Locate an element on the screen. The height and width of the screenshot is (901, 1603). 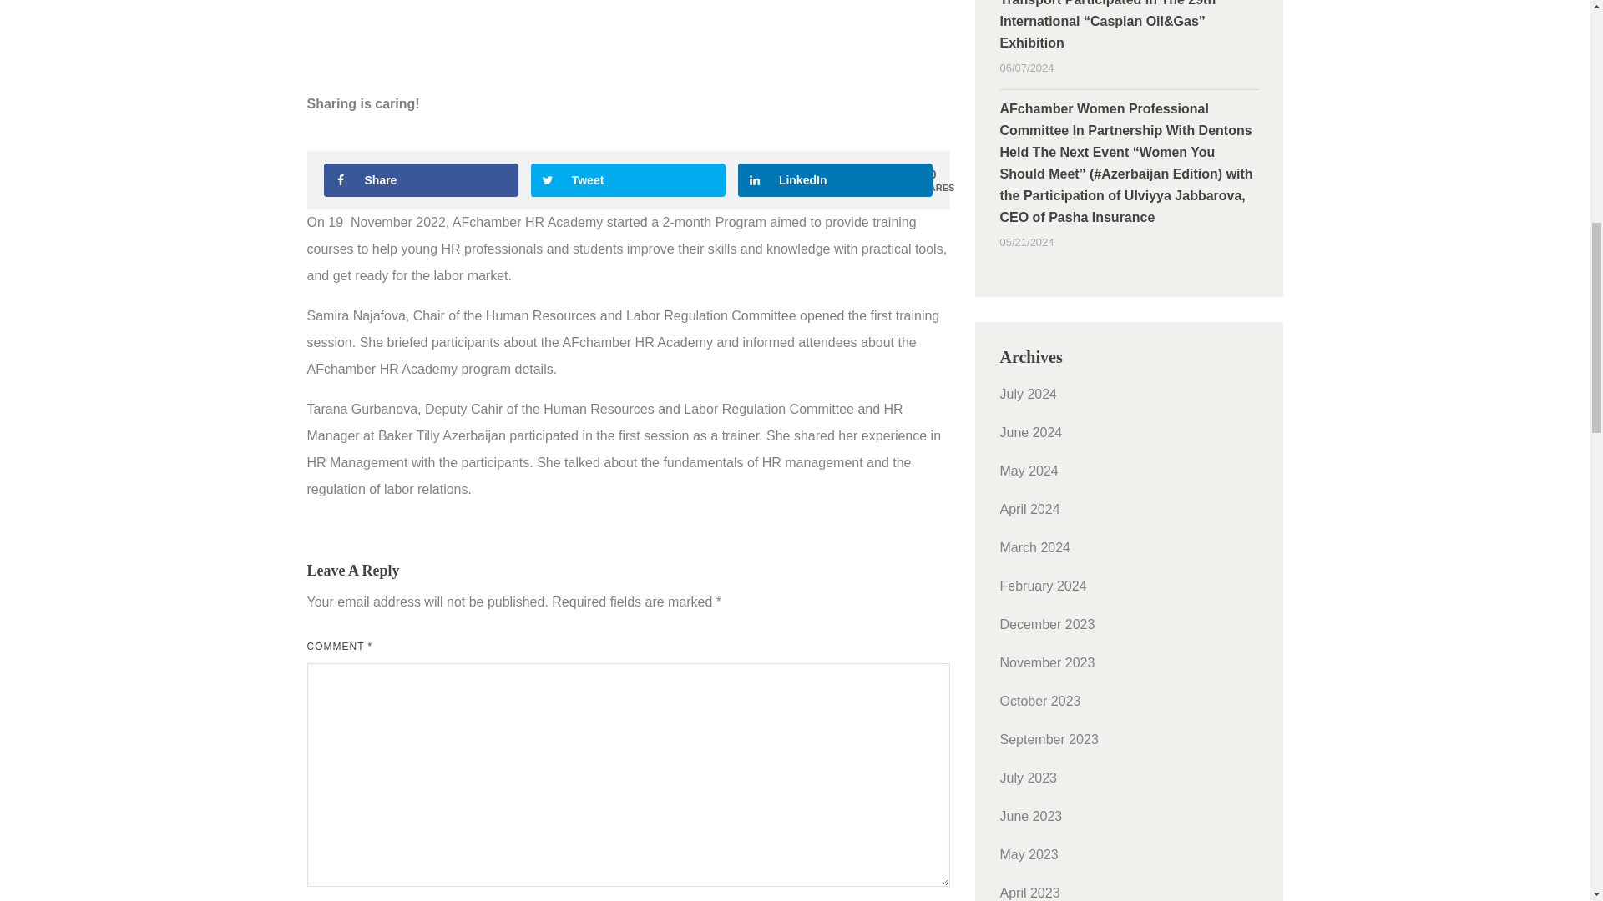
Share on Facebook is located at coordinates (421, 180).